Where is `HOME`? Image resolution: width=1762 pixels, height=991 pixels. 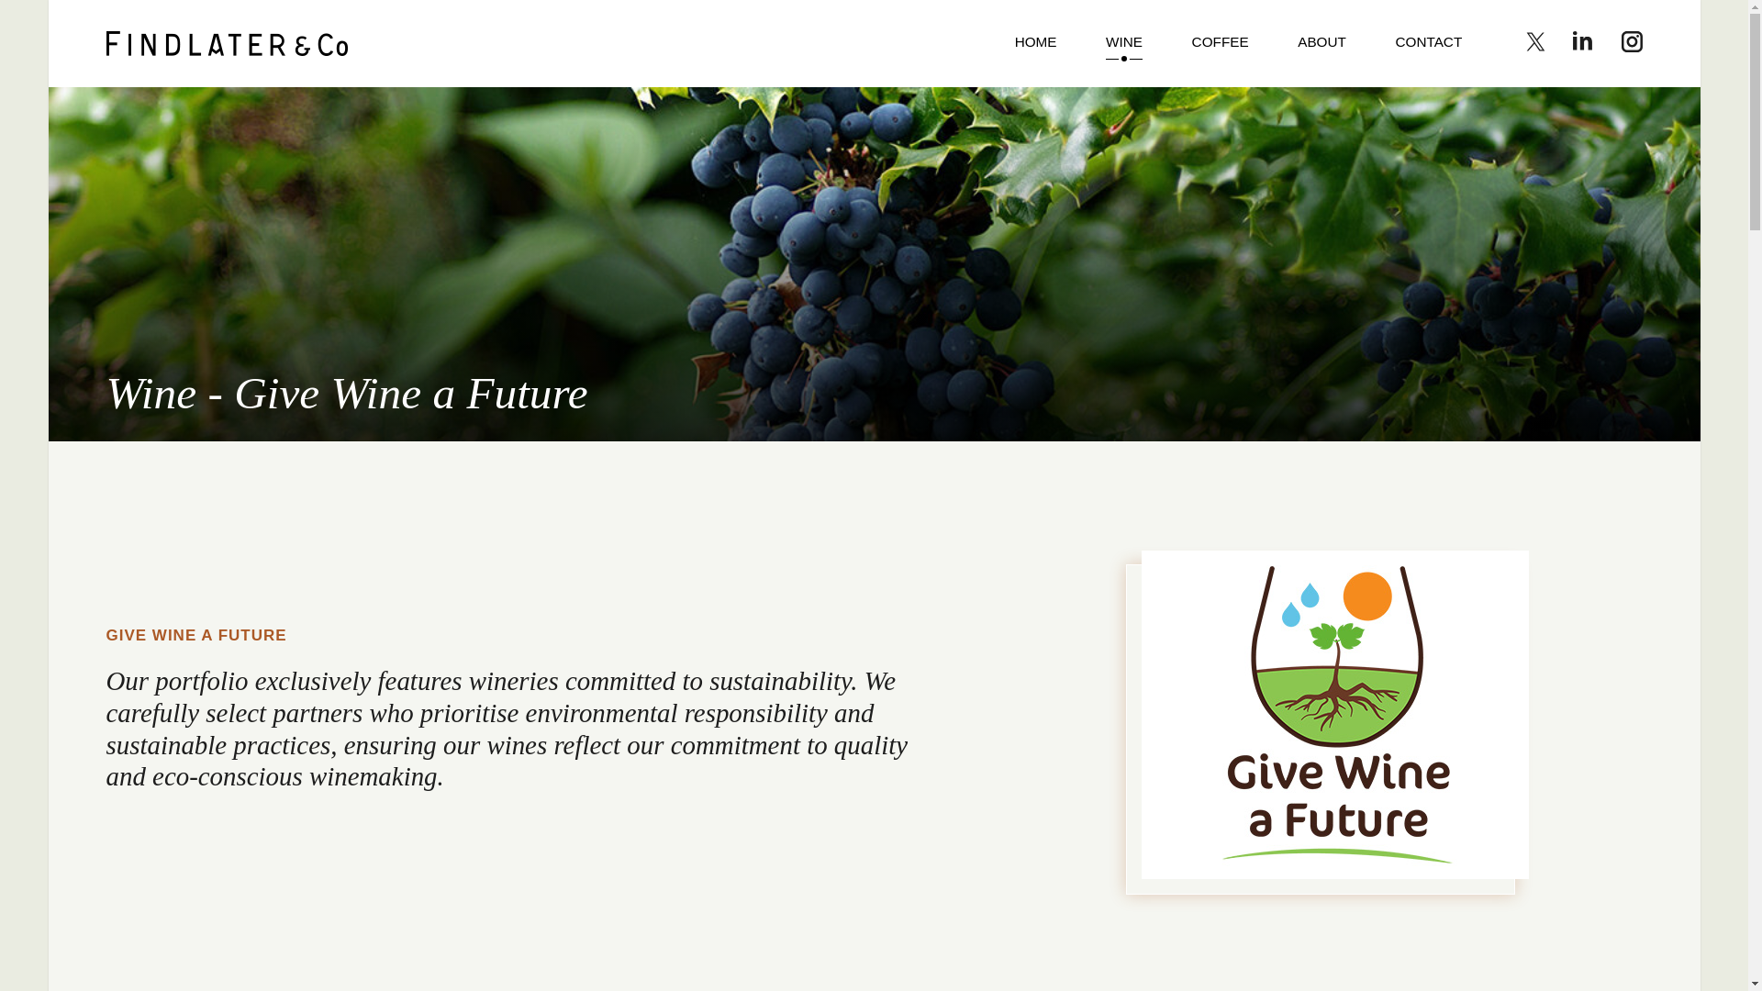
HOME is located at coordinates (1035, 43).